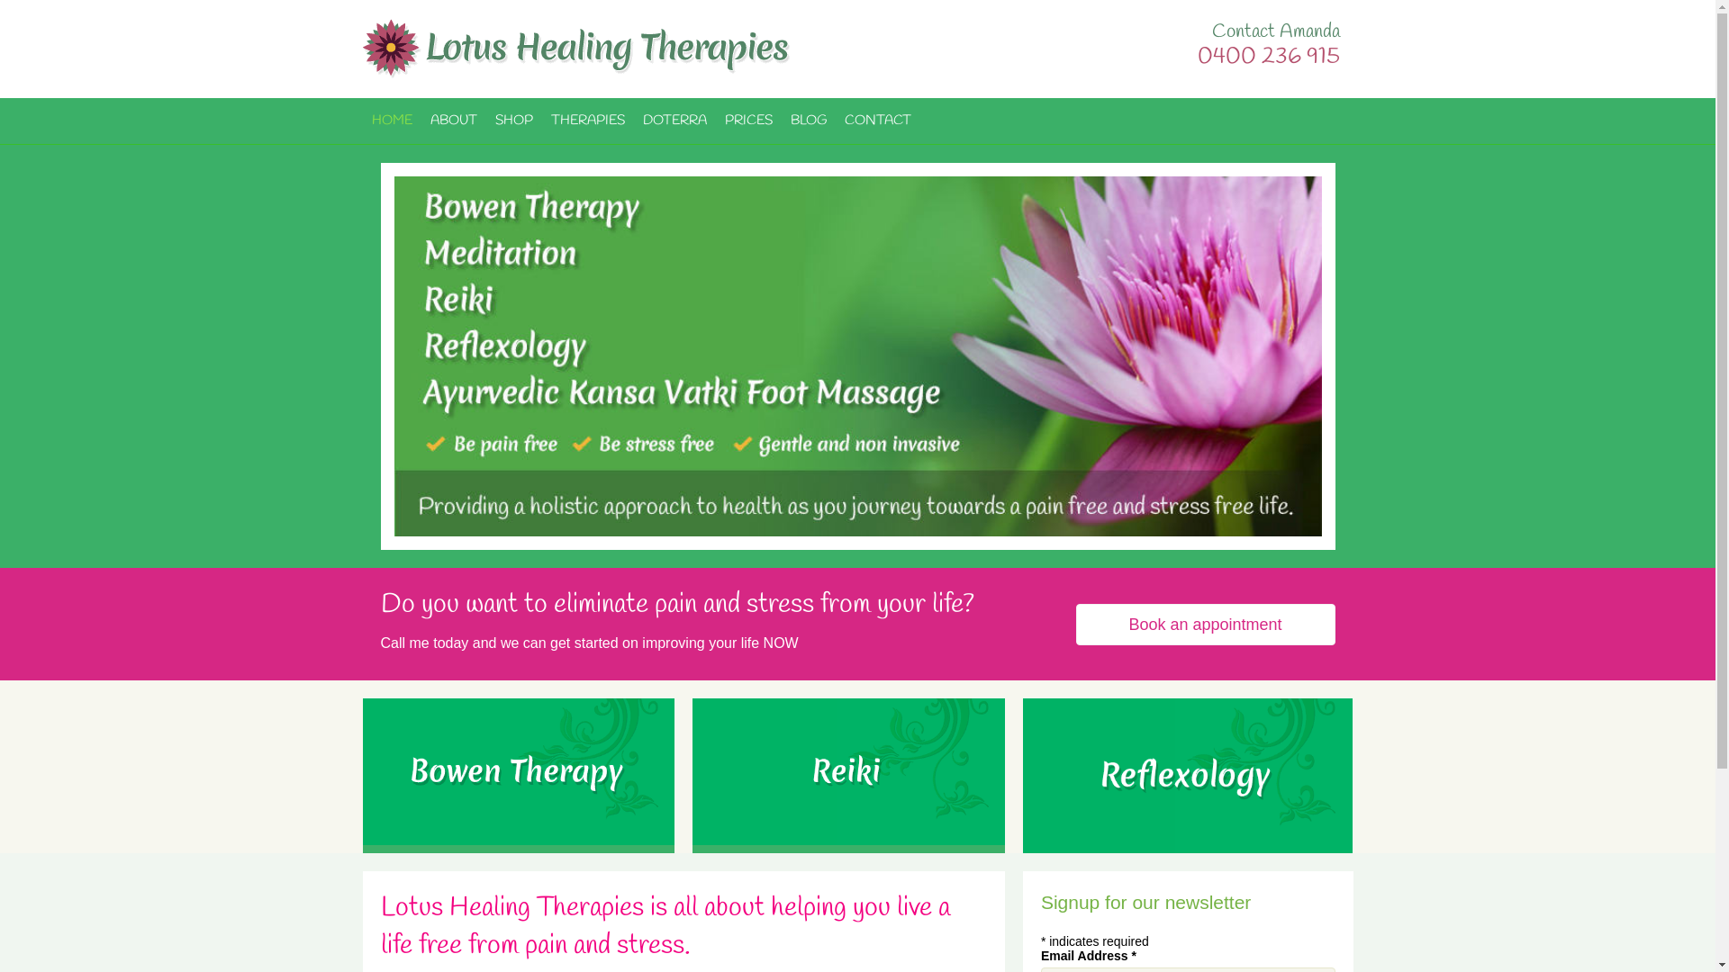 The image size is (1729, 972). I want to click on Book an appointment, so click(1205, 625).